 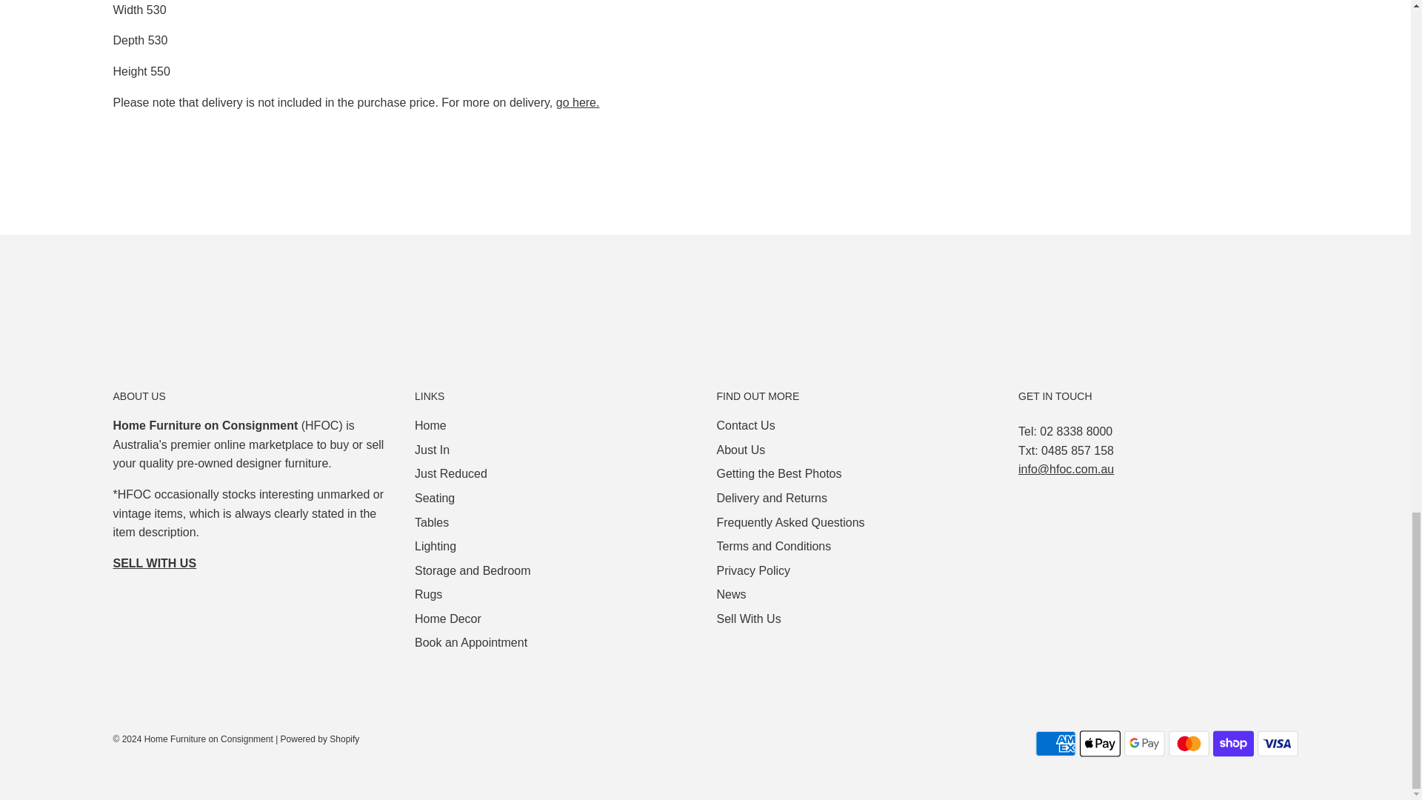 What do you see at coordinates (154, 563) in the screenshot?
I see `Sell With Us` at bounding box center [154, 563].